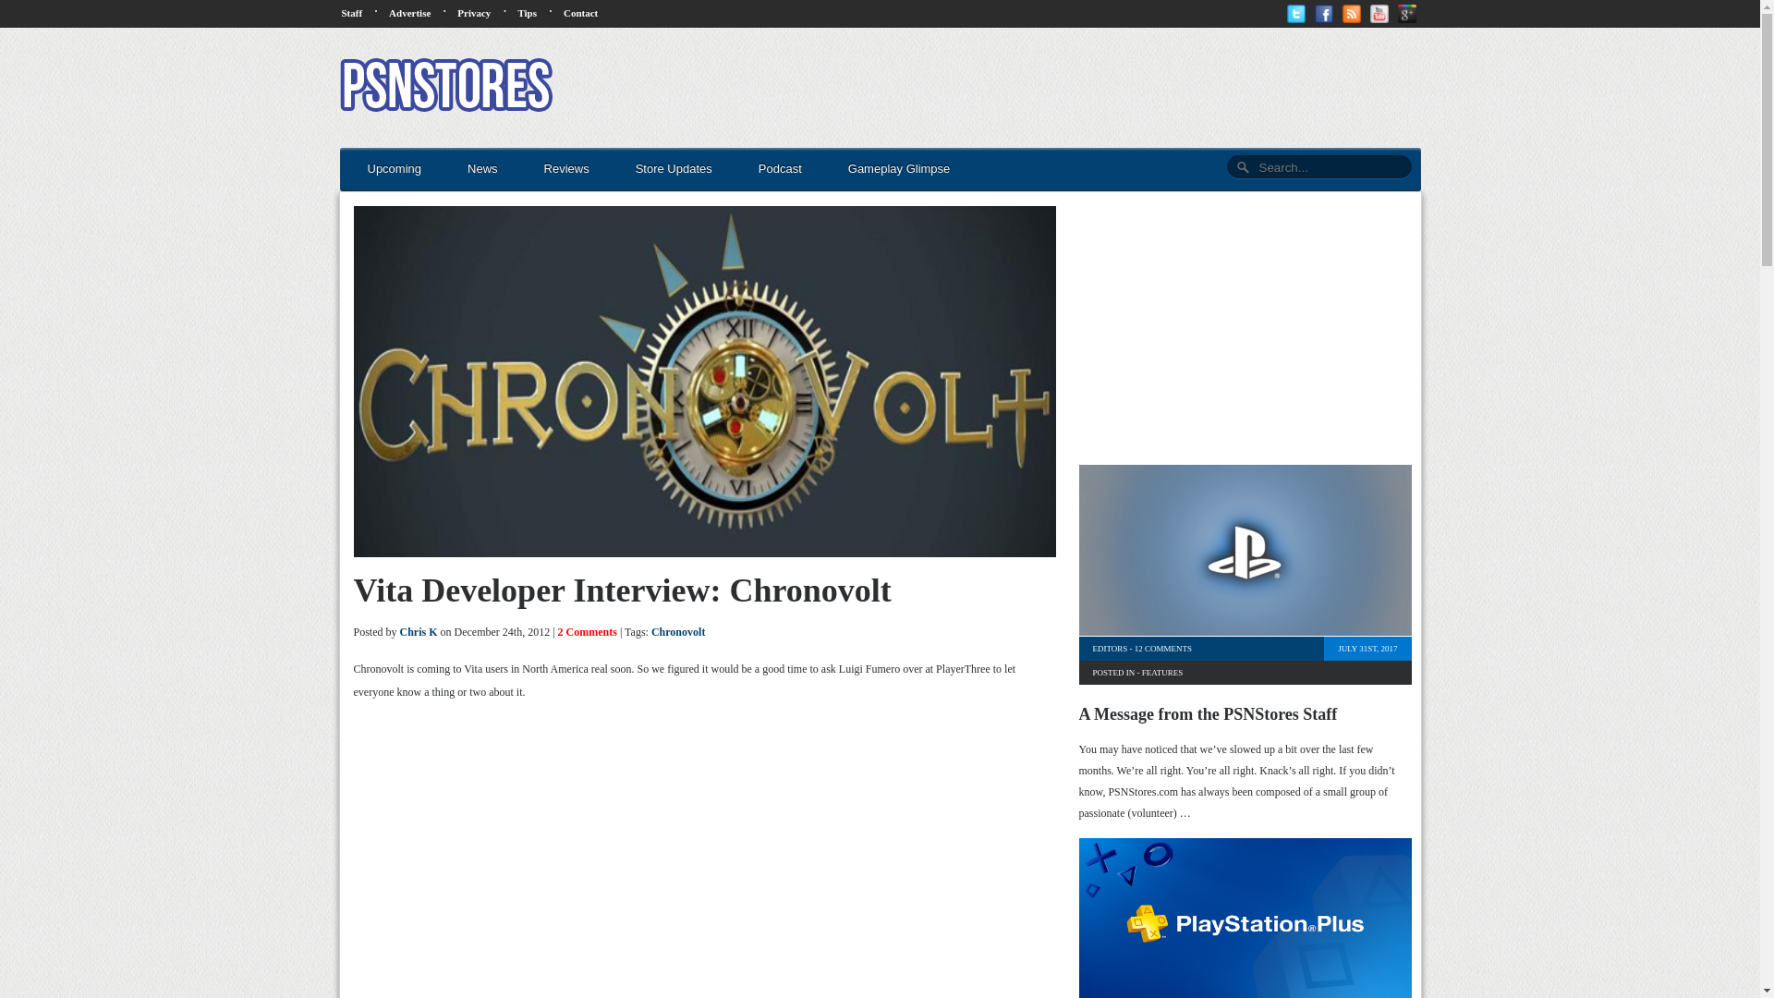  What do you see at coordinates (474, 13) in the screenshot?
I see `Privacy` at bounding box center [474, 13].